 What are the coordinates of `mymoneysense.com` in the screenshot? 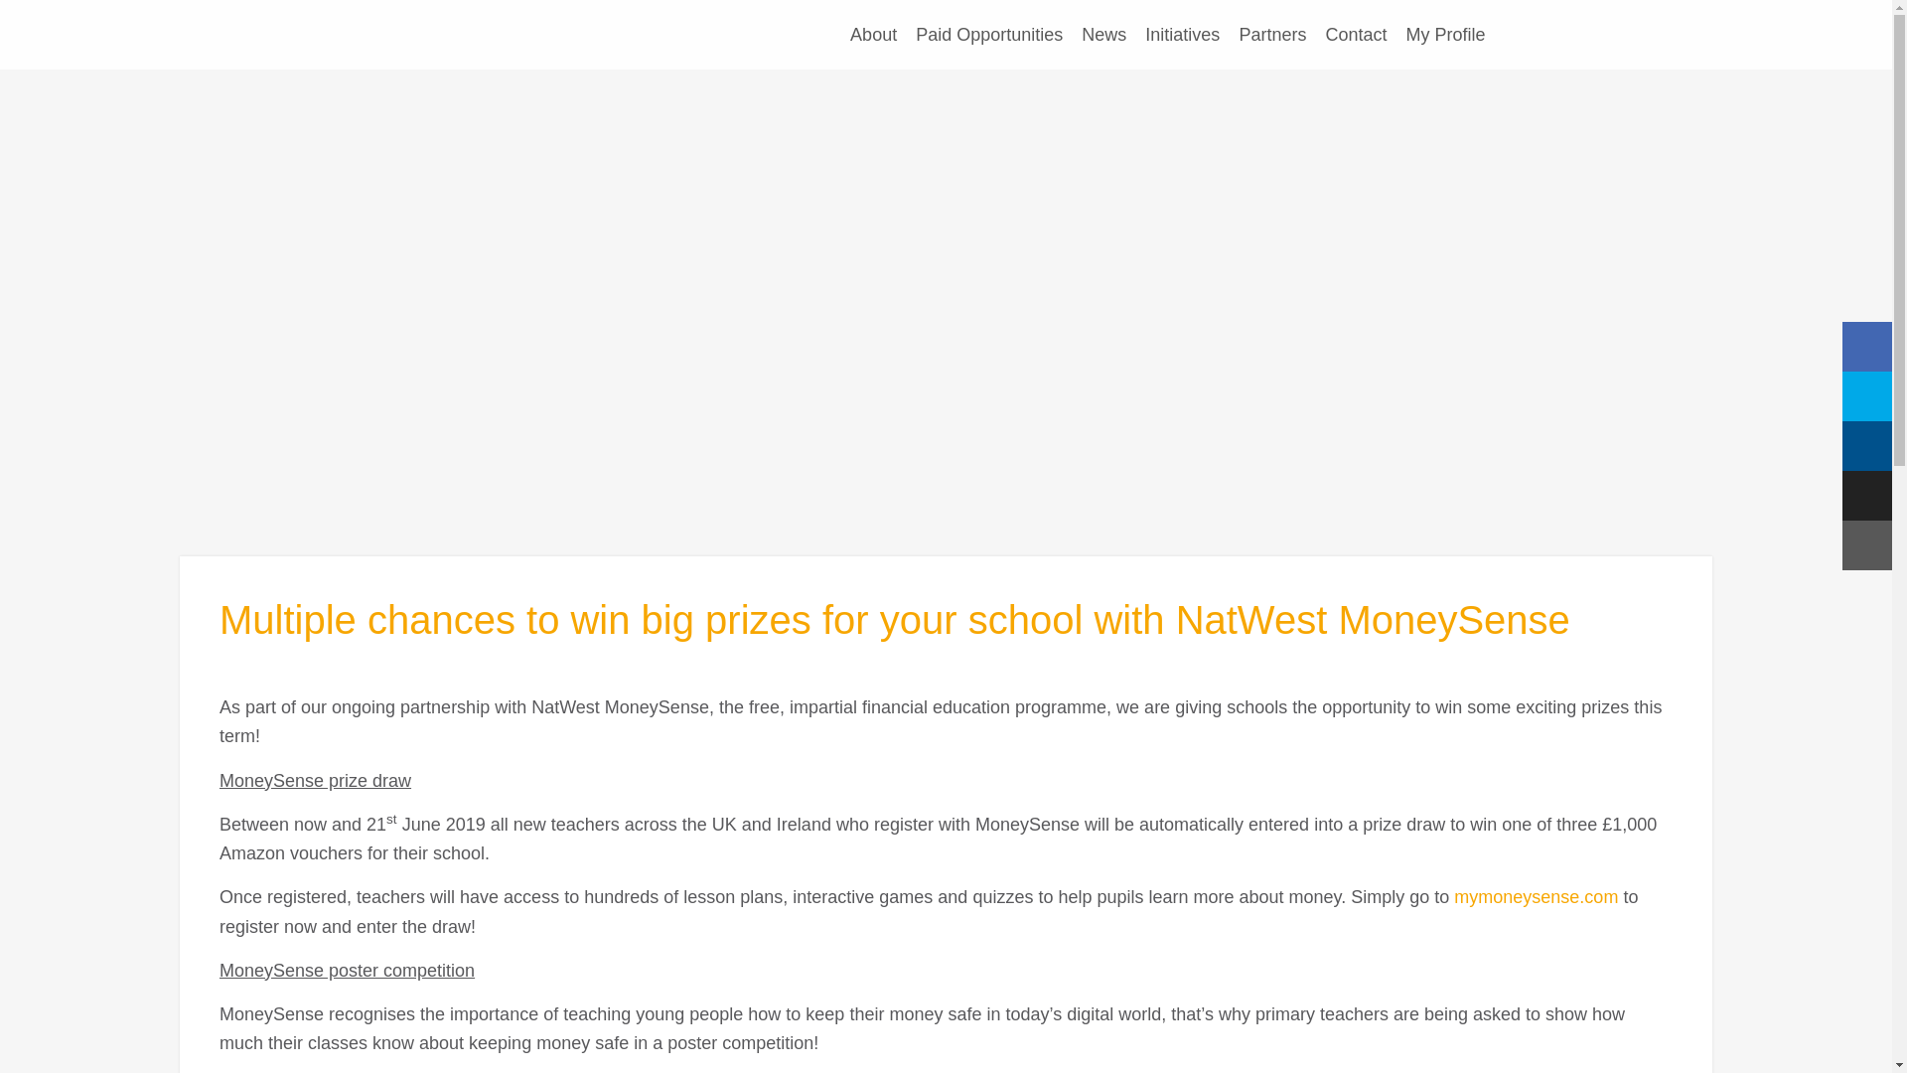 It's located at (1536, 896).